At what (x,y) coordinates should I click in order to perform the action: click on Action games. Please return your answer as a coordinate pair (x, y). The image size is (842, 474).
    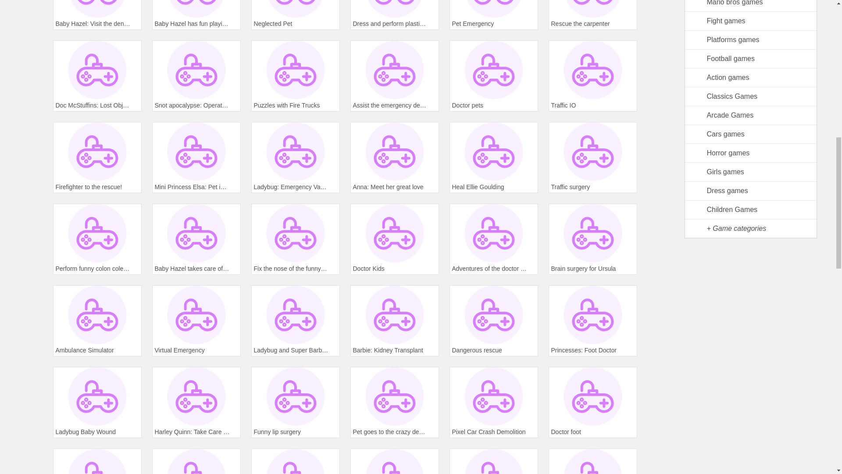
    Looking at the image, I should click on (751, 77).